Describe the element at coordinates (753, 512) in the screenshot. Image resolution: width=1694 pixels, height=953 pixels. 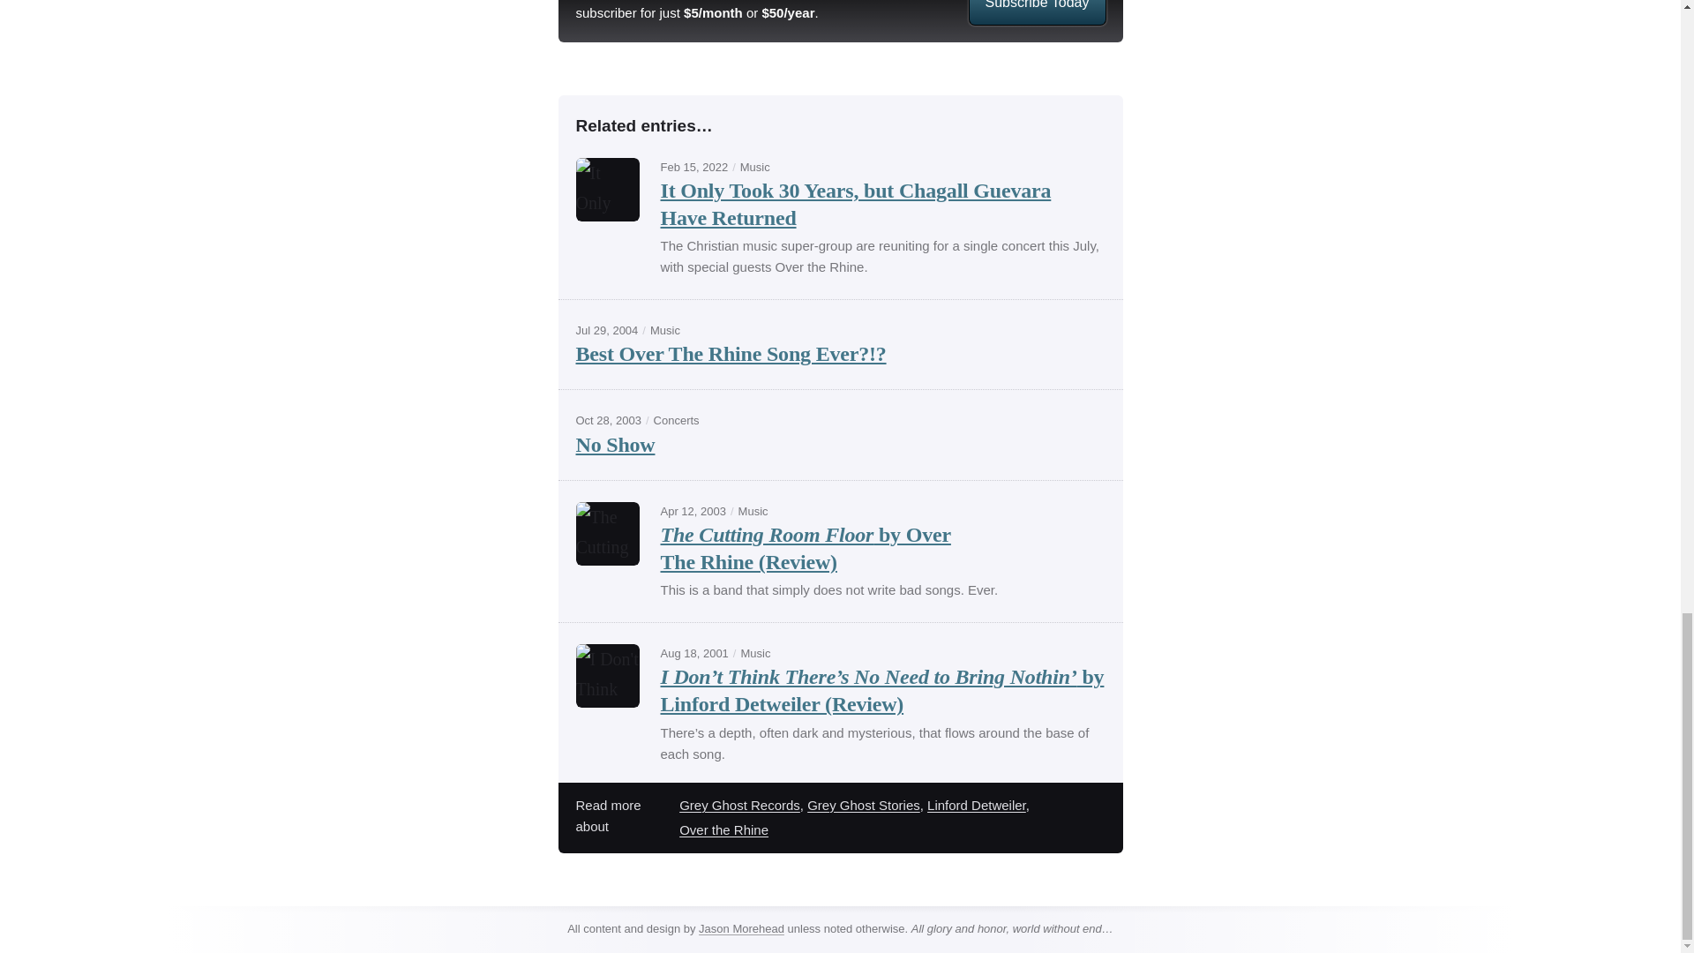
I see `Music` at that location.